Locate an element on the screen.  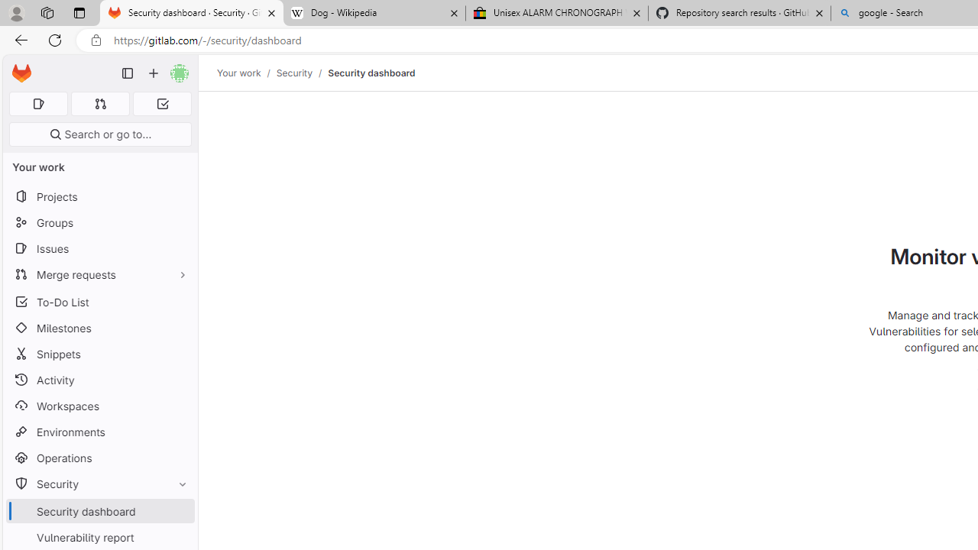
Environments is located at coordinates (99, 431).